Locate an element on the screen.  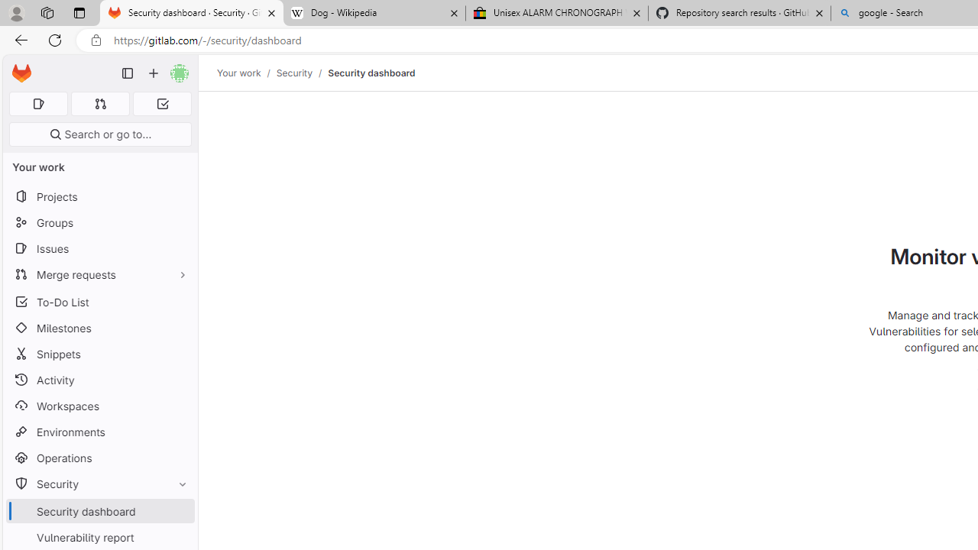
Environments is located at coordinates (99, 431).